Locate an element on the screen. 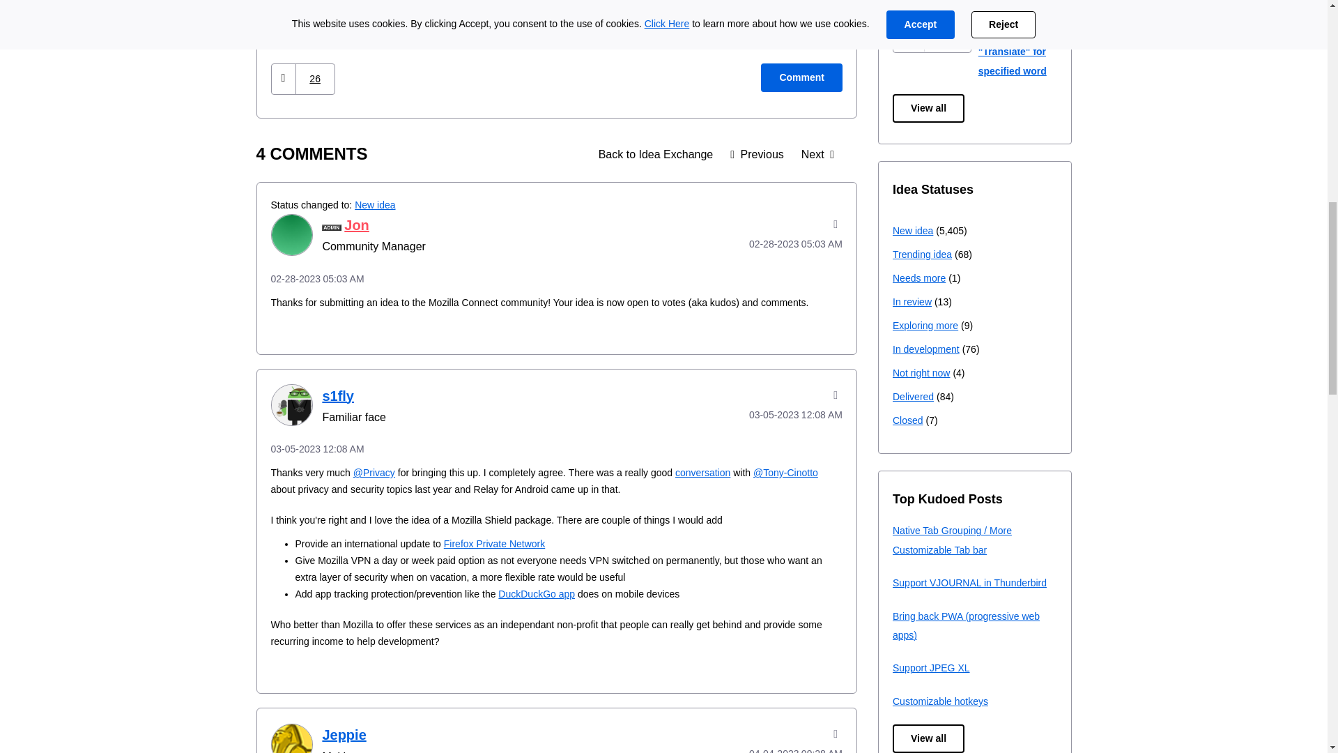 This screenshot has width=1338, height=753. Relay is located at coordinates (502, 10).